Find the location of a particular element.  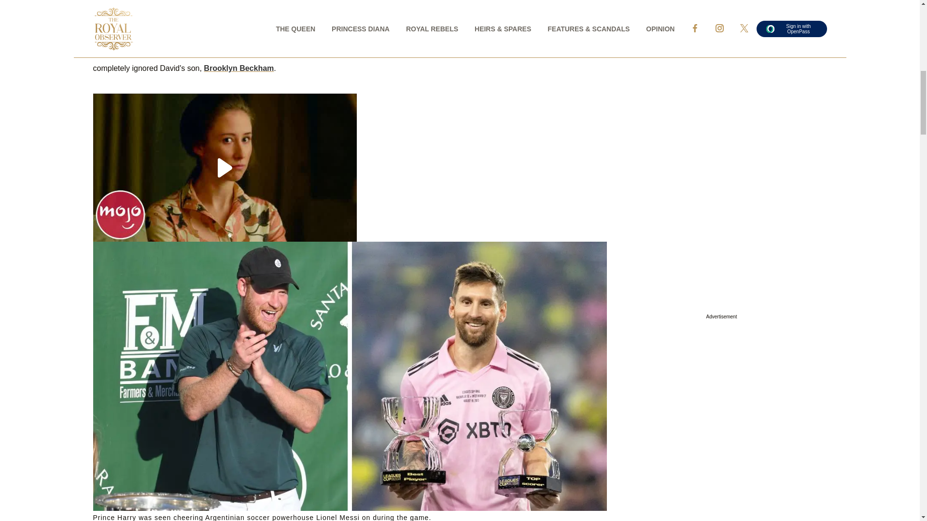

David Beckham is located at coordinates (346, 45).